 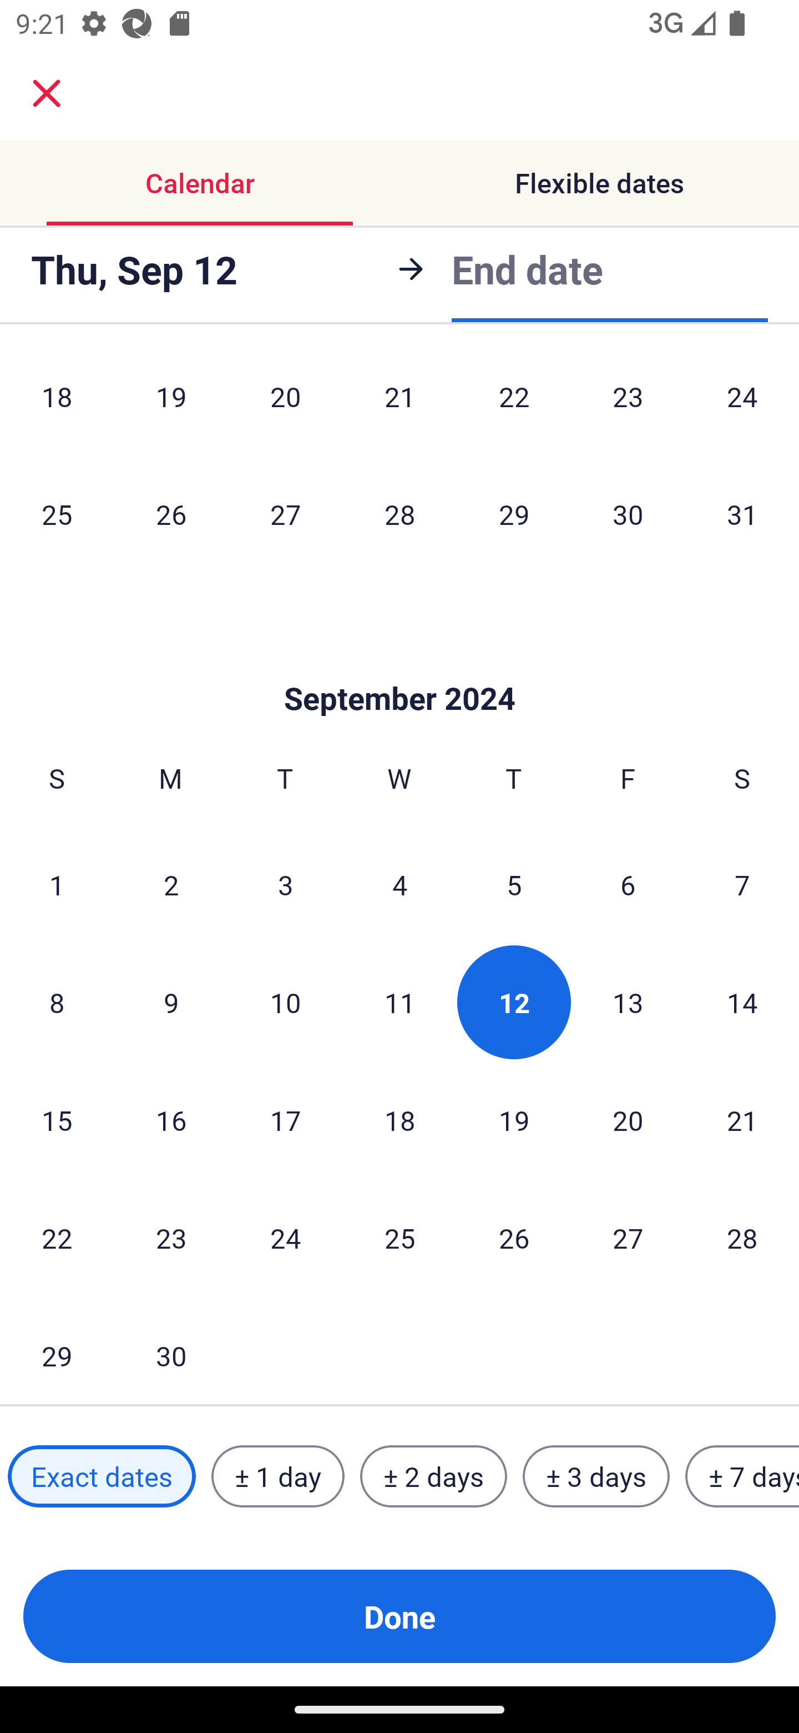 I want to click on 19 Thursday, September 19, 2024, so click(x=514, y=1119).